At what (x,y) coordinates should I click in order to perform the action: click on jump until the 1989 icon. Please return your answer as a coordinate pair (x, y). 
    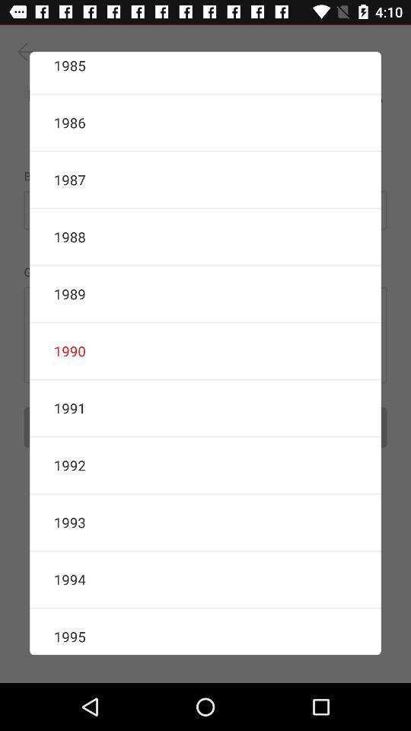
    Looking at the image, I should click on (205, 294).